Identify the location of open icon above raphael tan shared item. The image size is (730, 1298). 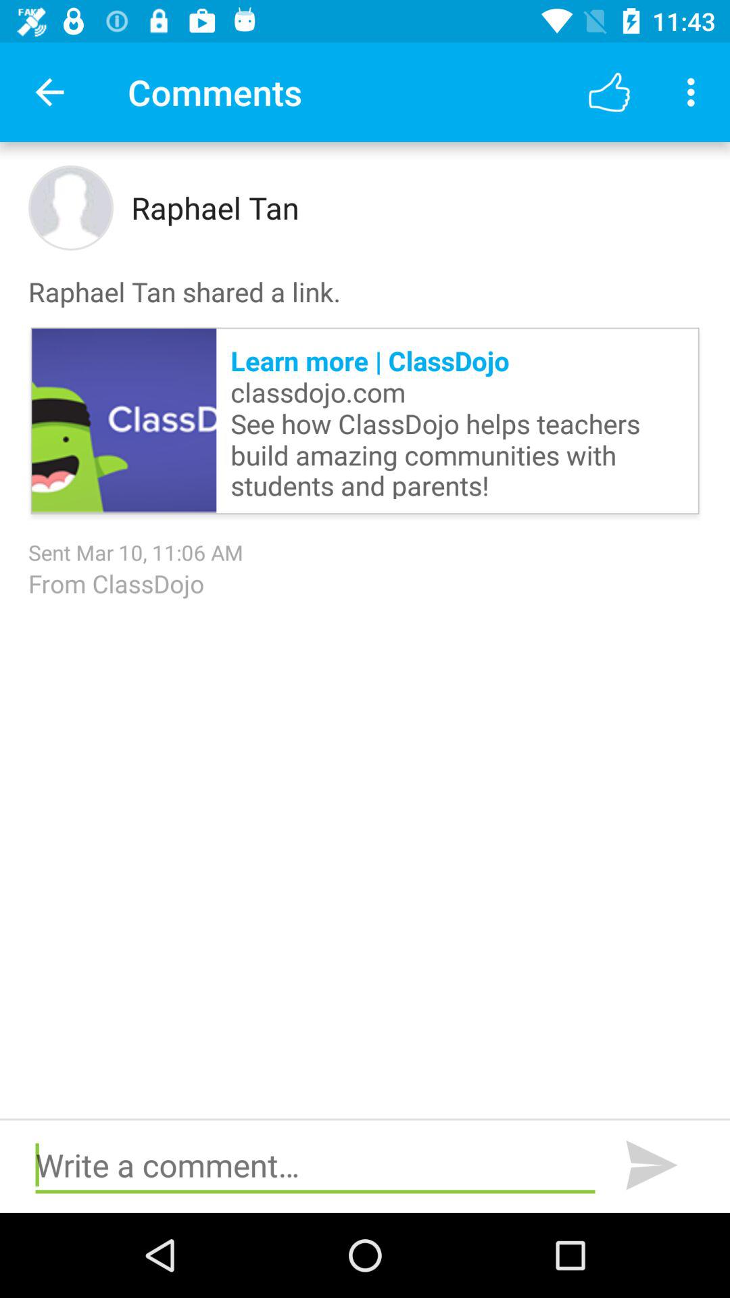
(609, 92).